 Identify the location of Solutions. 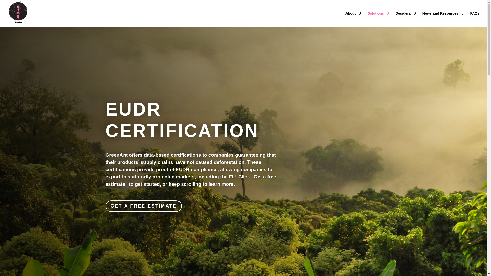
(378, 19).